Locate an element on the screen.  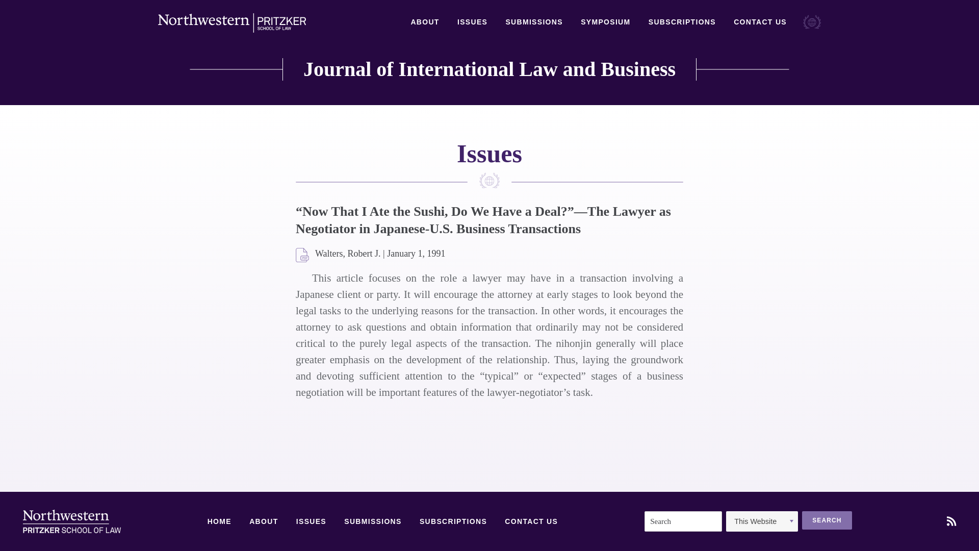
SUBSCRIPTIONS is located at coordinates (453, 521).